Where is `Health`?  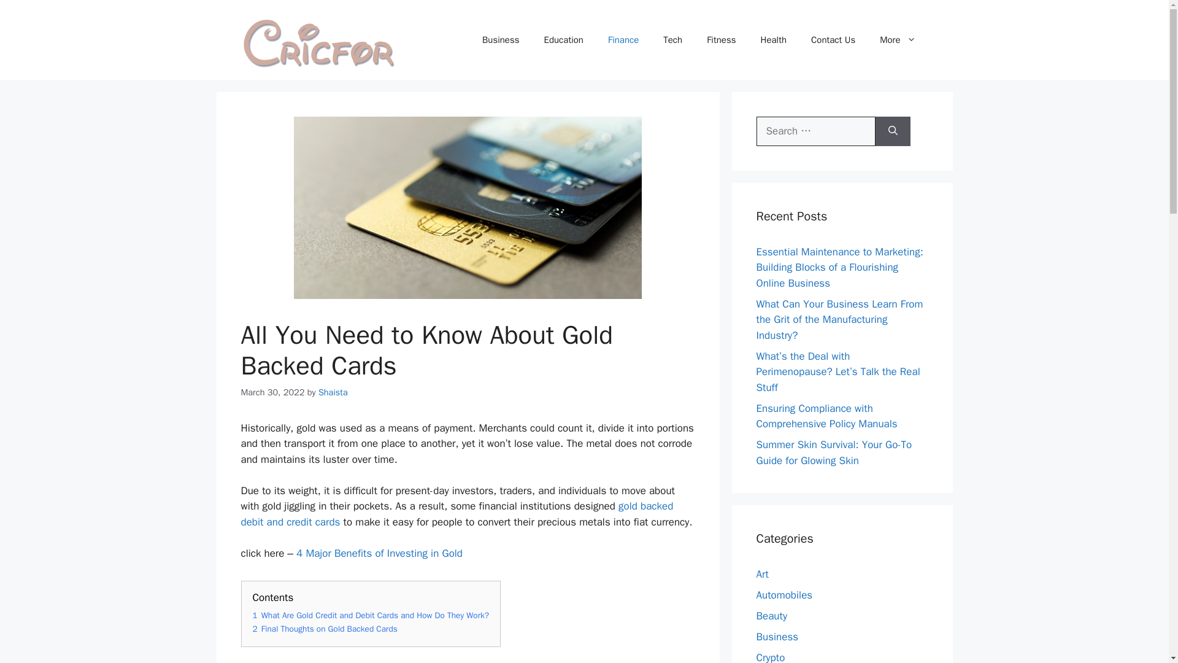 Health is located at coordinates (774, 39).